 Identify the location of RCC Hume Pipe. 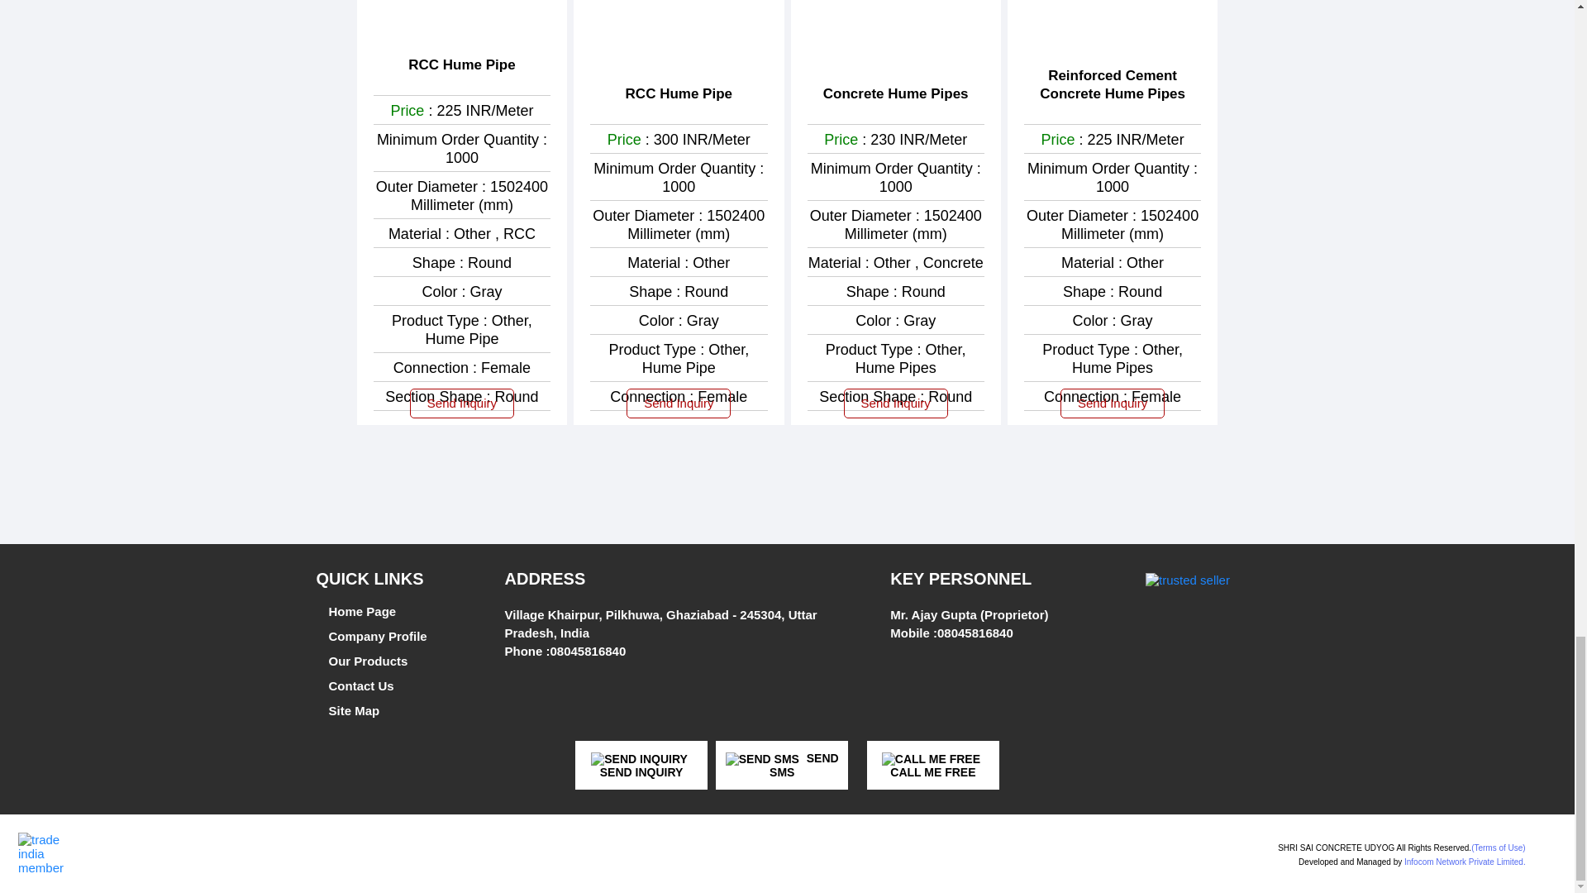
(461, 64).